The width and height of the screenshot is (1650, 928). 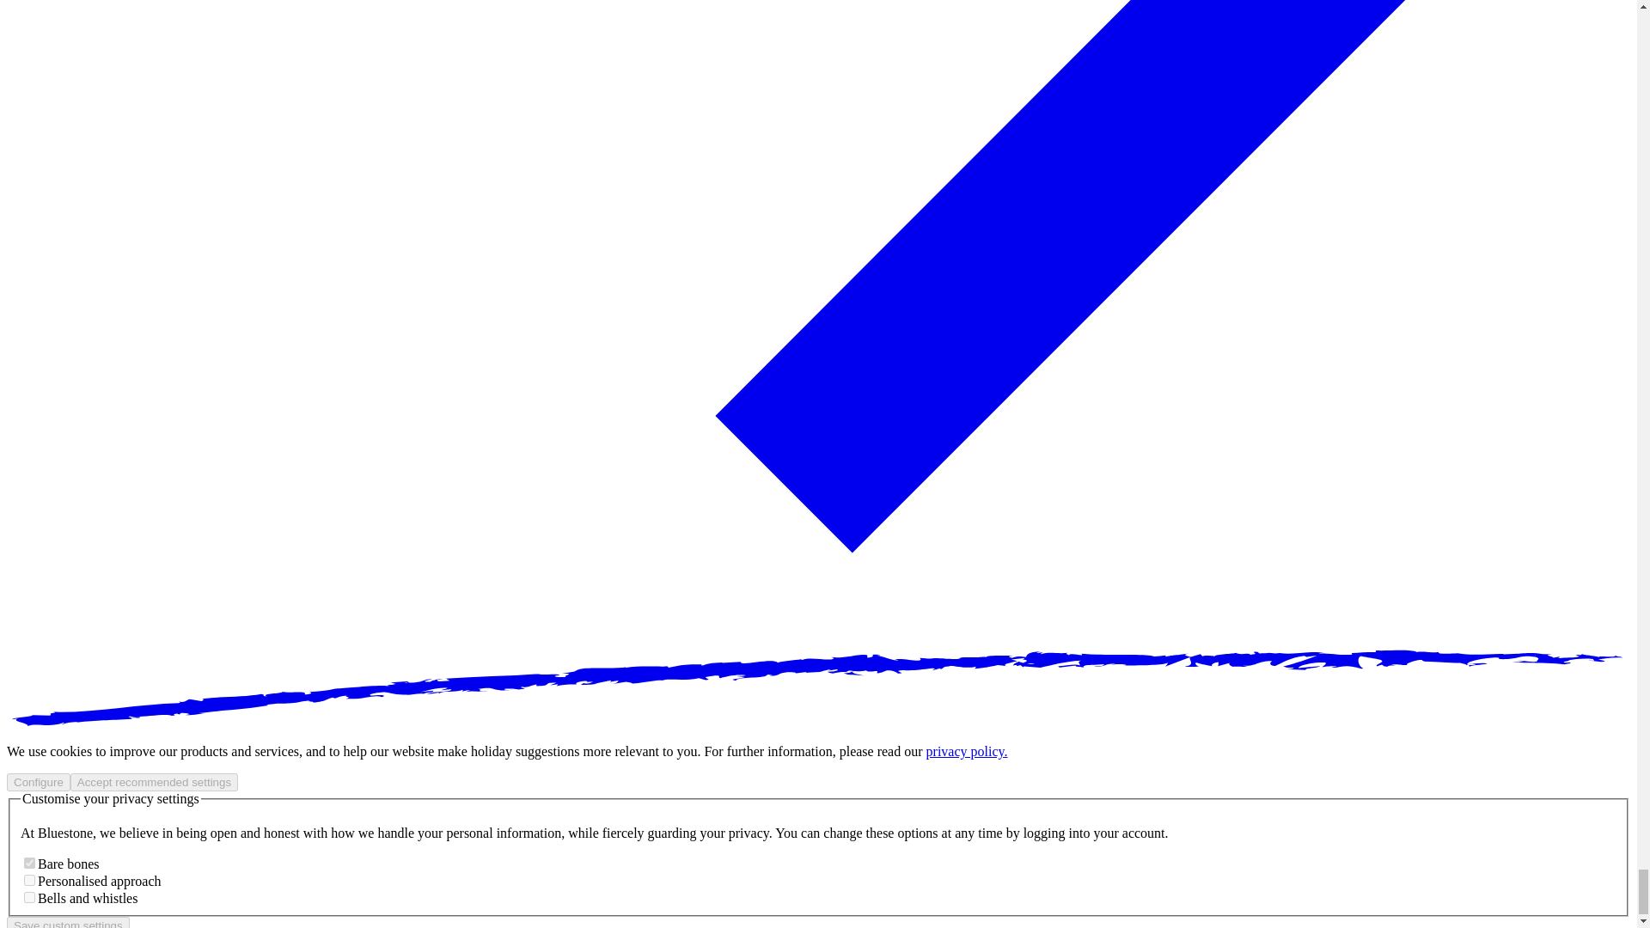 I want to click on privacy policy., so click(x=967, y=751).